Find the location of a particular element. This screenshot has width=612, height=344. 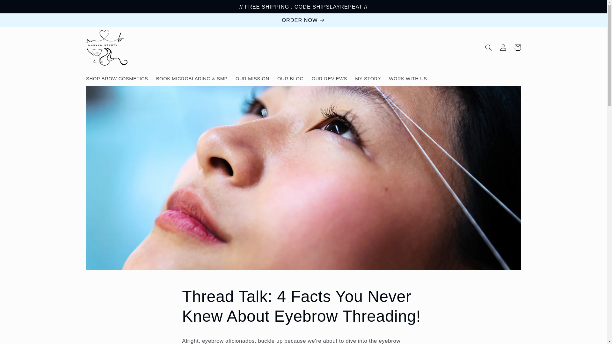

Log in is located at coordinates (503, 47).